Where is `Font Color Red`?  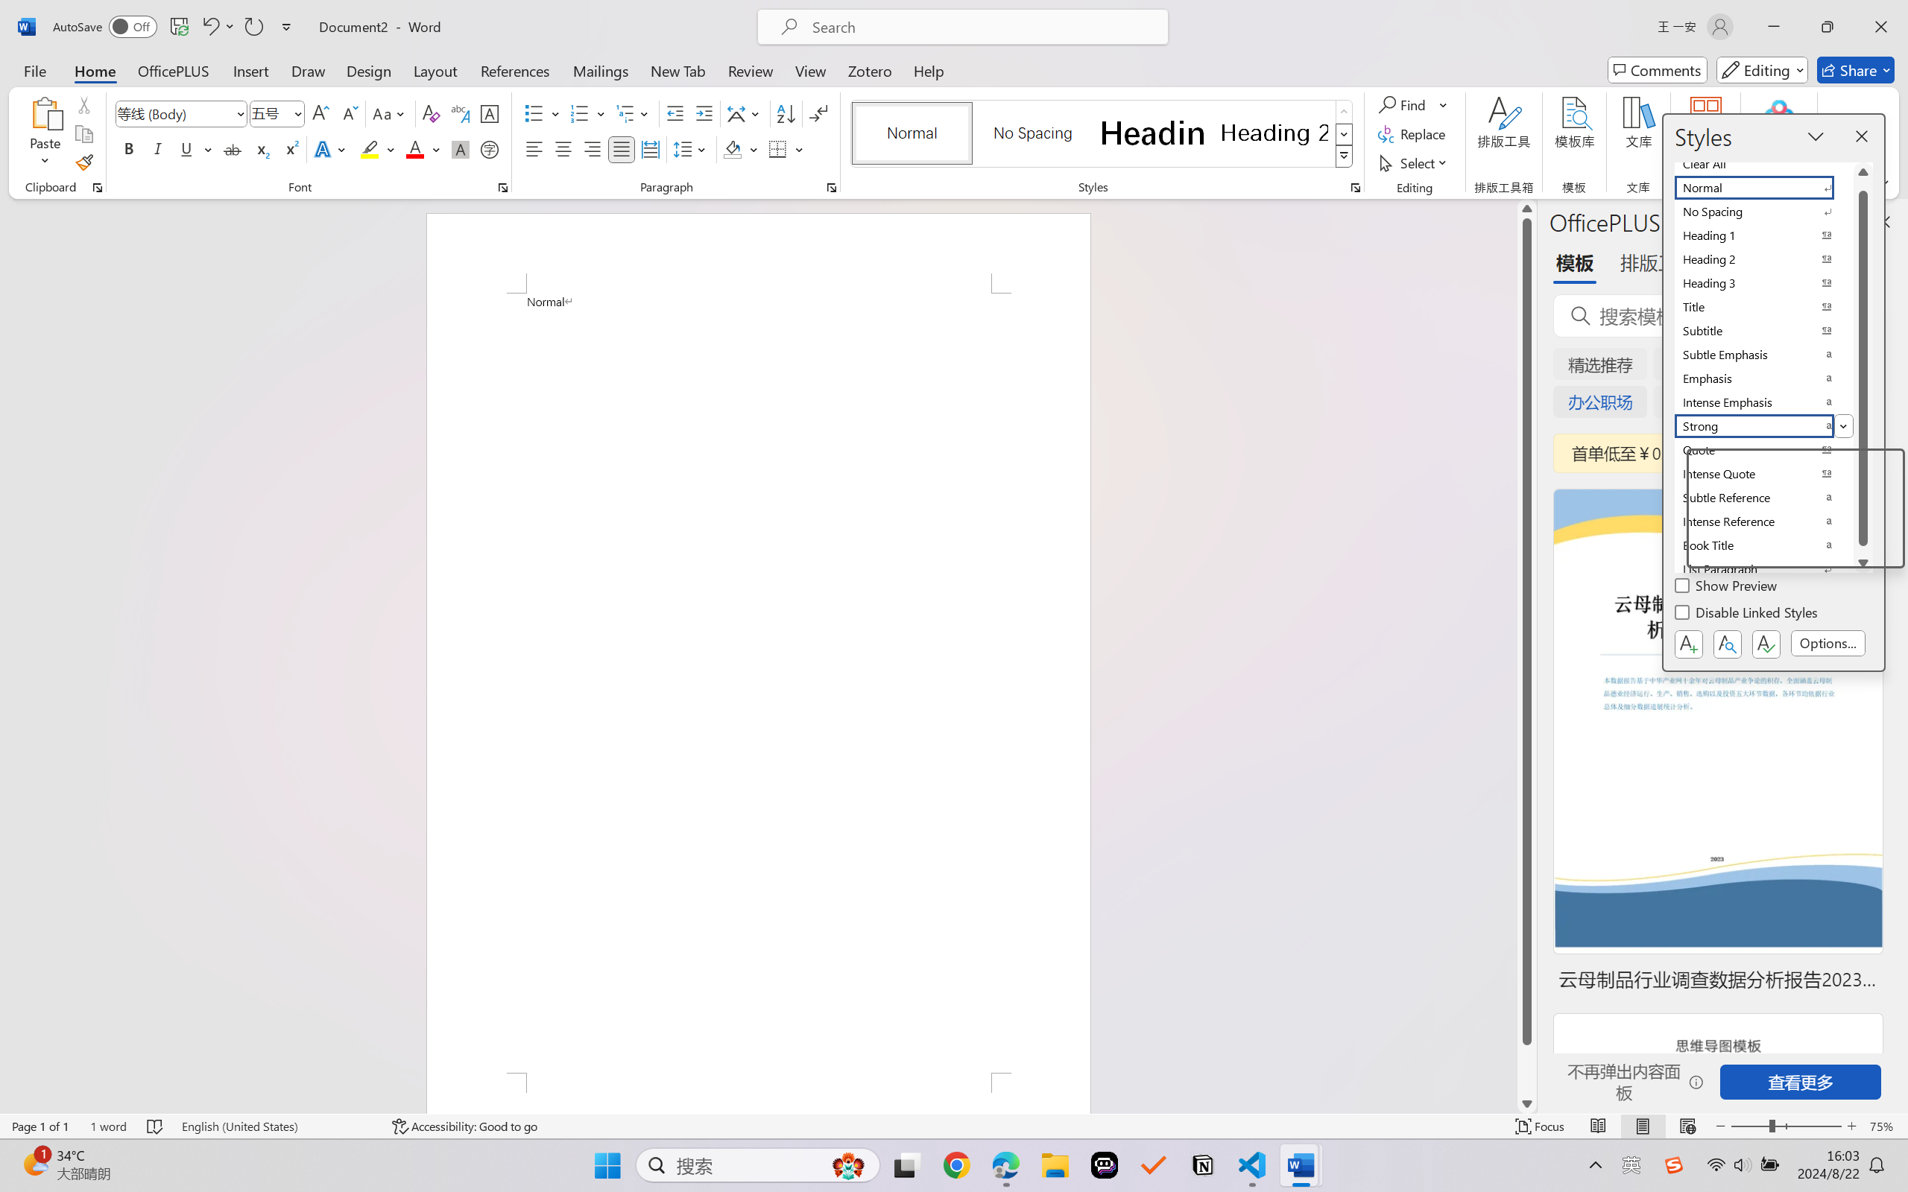
Font Color Red is located at coordinates (416, 149).